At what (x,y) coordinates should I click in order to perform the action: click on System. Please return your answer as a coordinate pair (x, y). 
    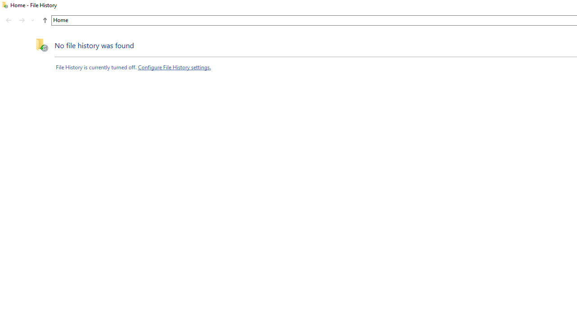
    Looking at the image, I should click on (5, 5).